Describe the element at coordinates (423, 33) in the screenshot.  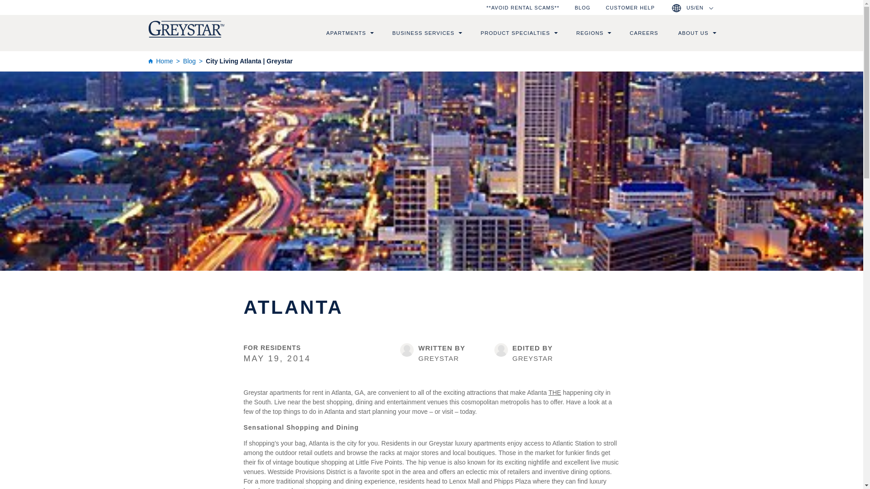
I see `BUSINESS SERVICES` at that location.